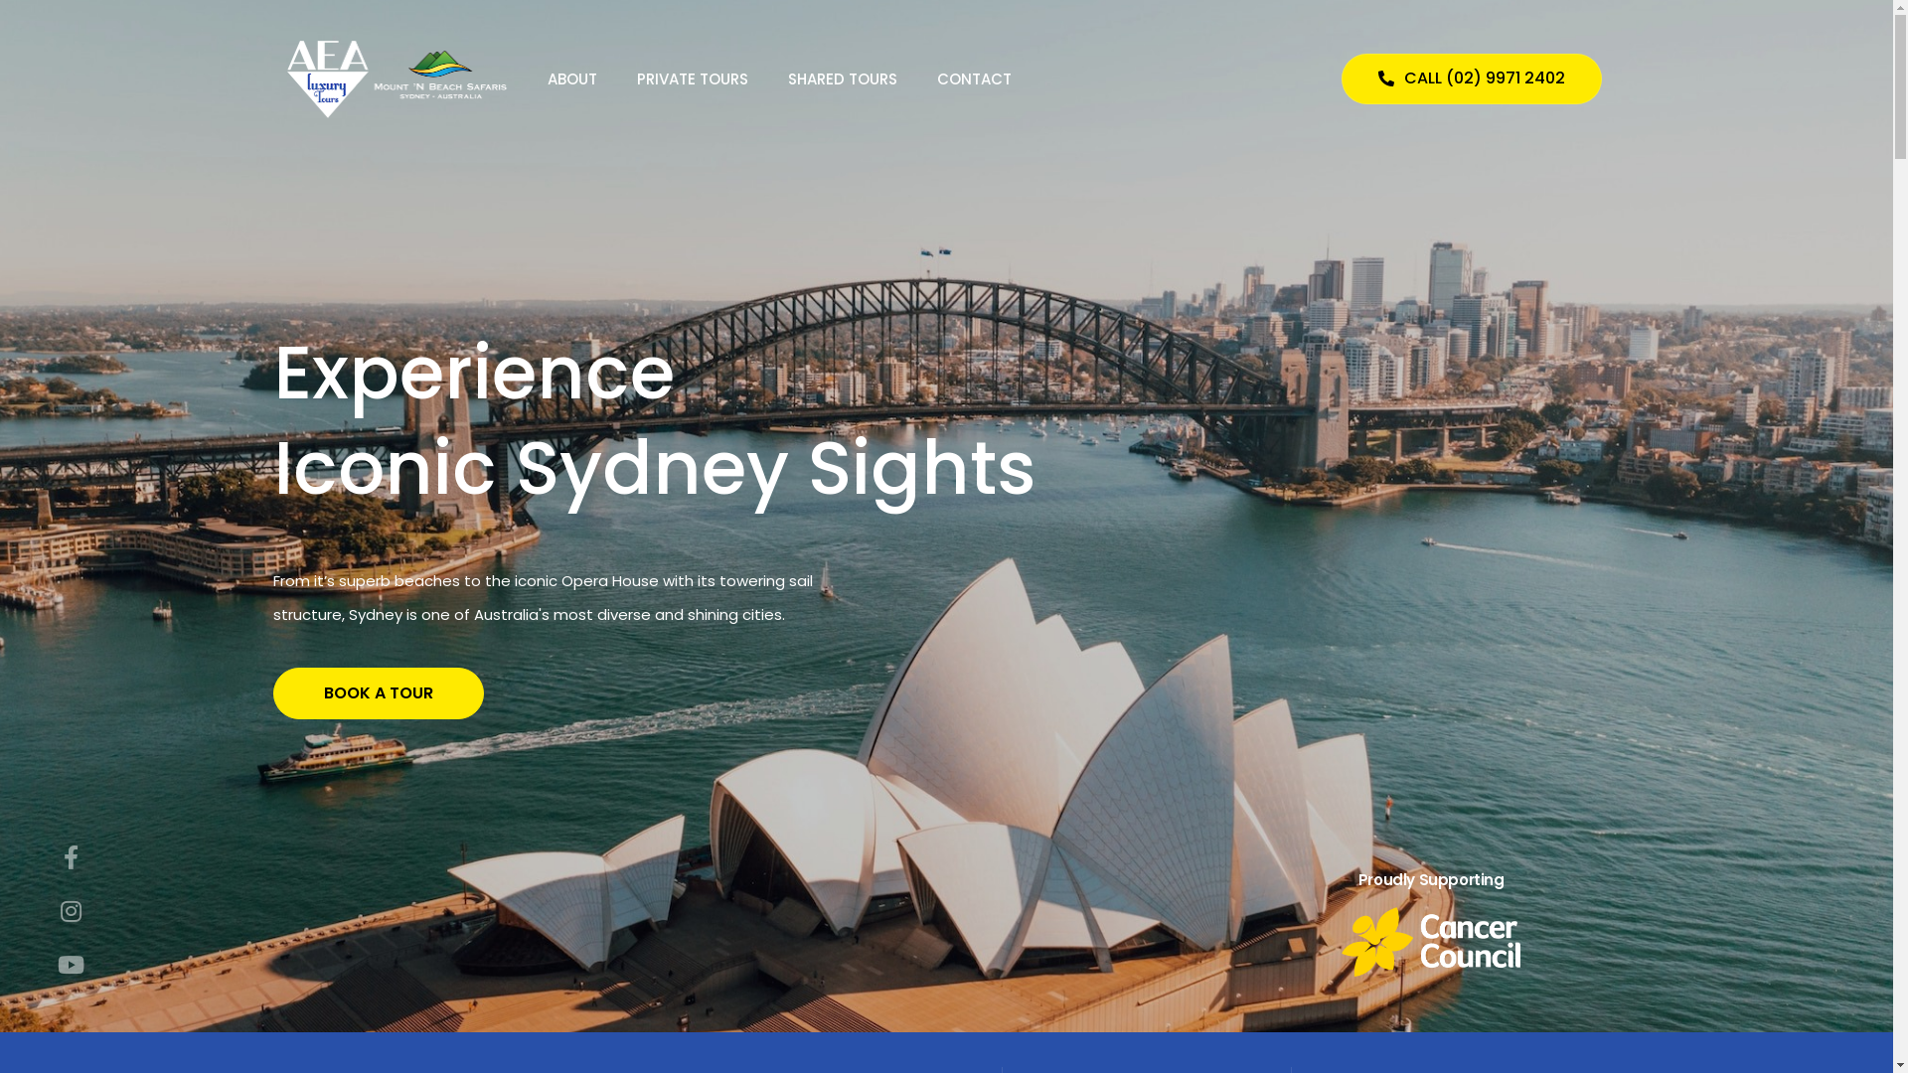 This screenshot has width=1908, height=1073. I want to click on CALL (02) 9971 2402, so click(1472, 79).